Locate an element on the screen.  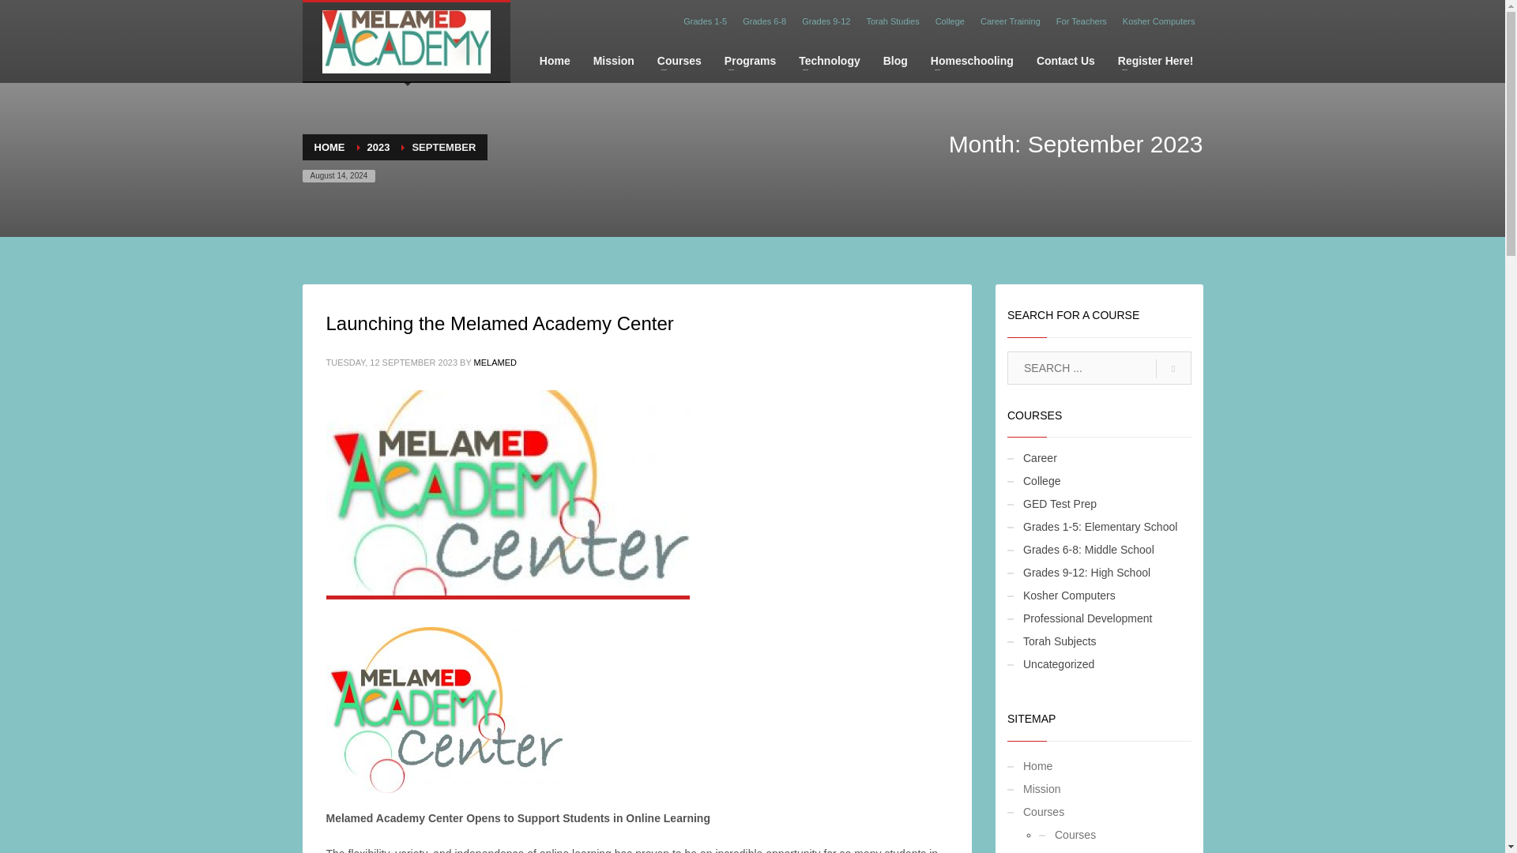
Grades 6-8 is located at coordinates (764, 21).